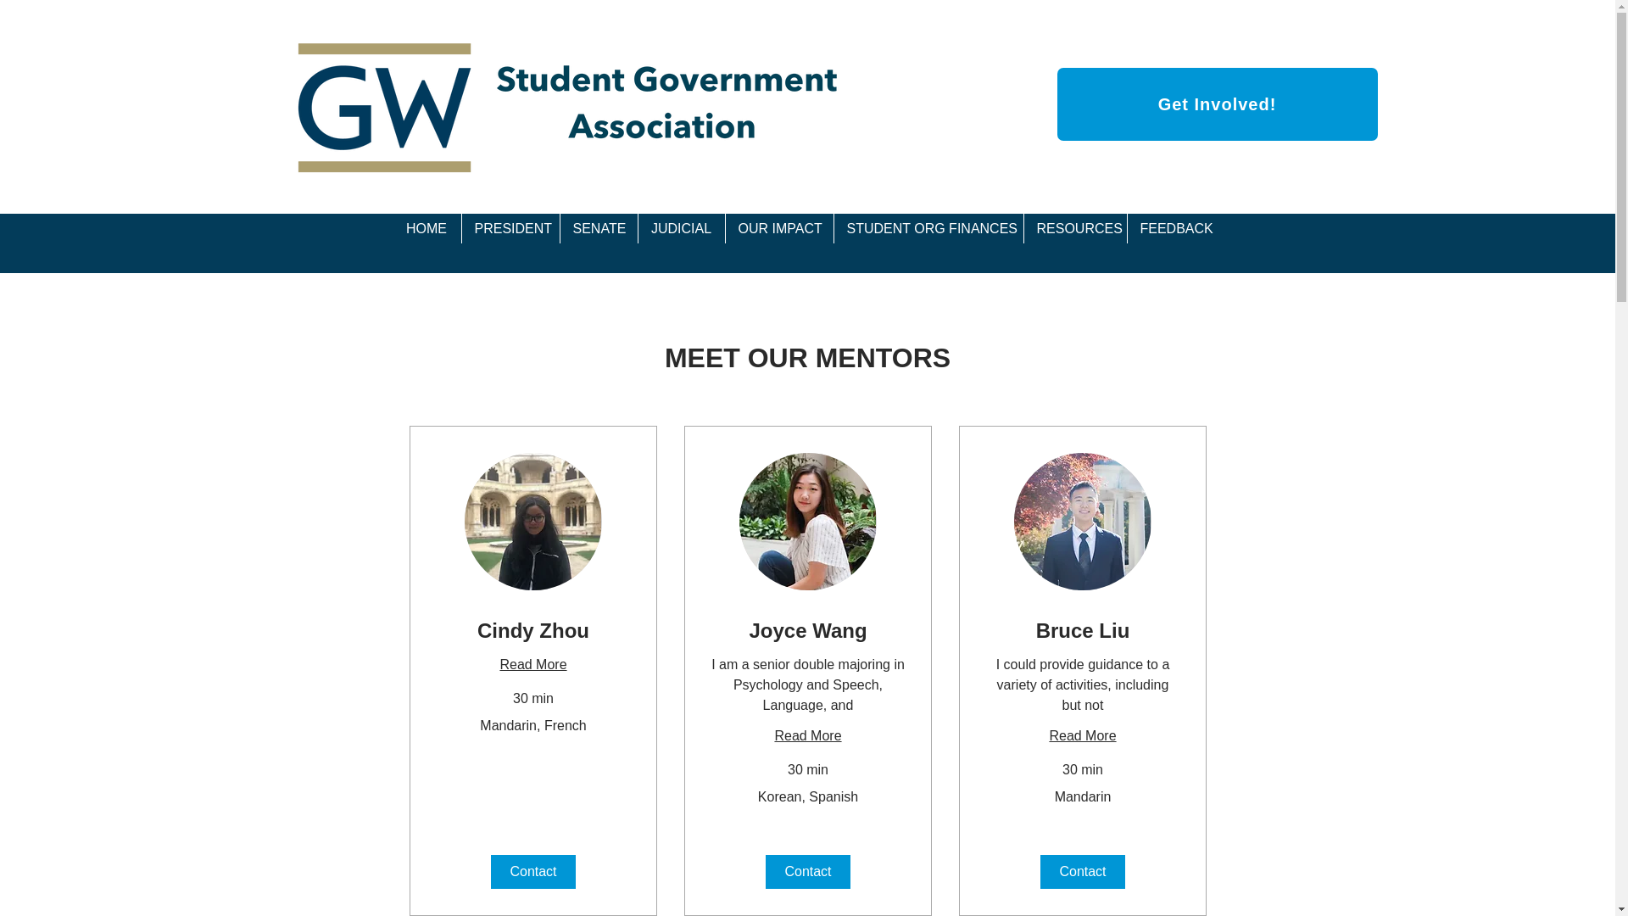  I want to click on Joyce Wang, so click(806, 631).